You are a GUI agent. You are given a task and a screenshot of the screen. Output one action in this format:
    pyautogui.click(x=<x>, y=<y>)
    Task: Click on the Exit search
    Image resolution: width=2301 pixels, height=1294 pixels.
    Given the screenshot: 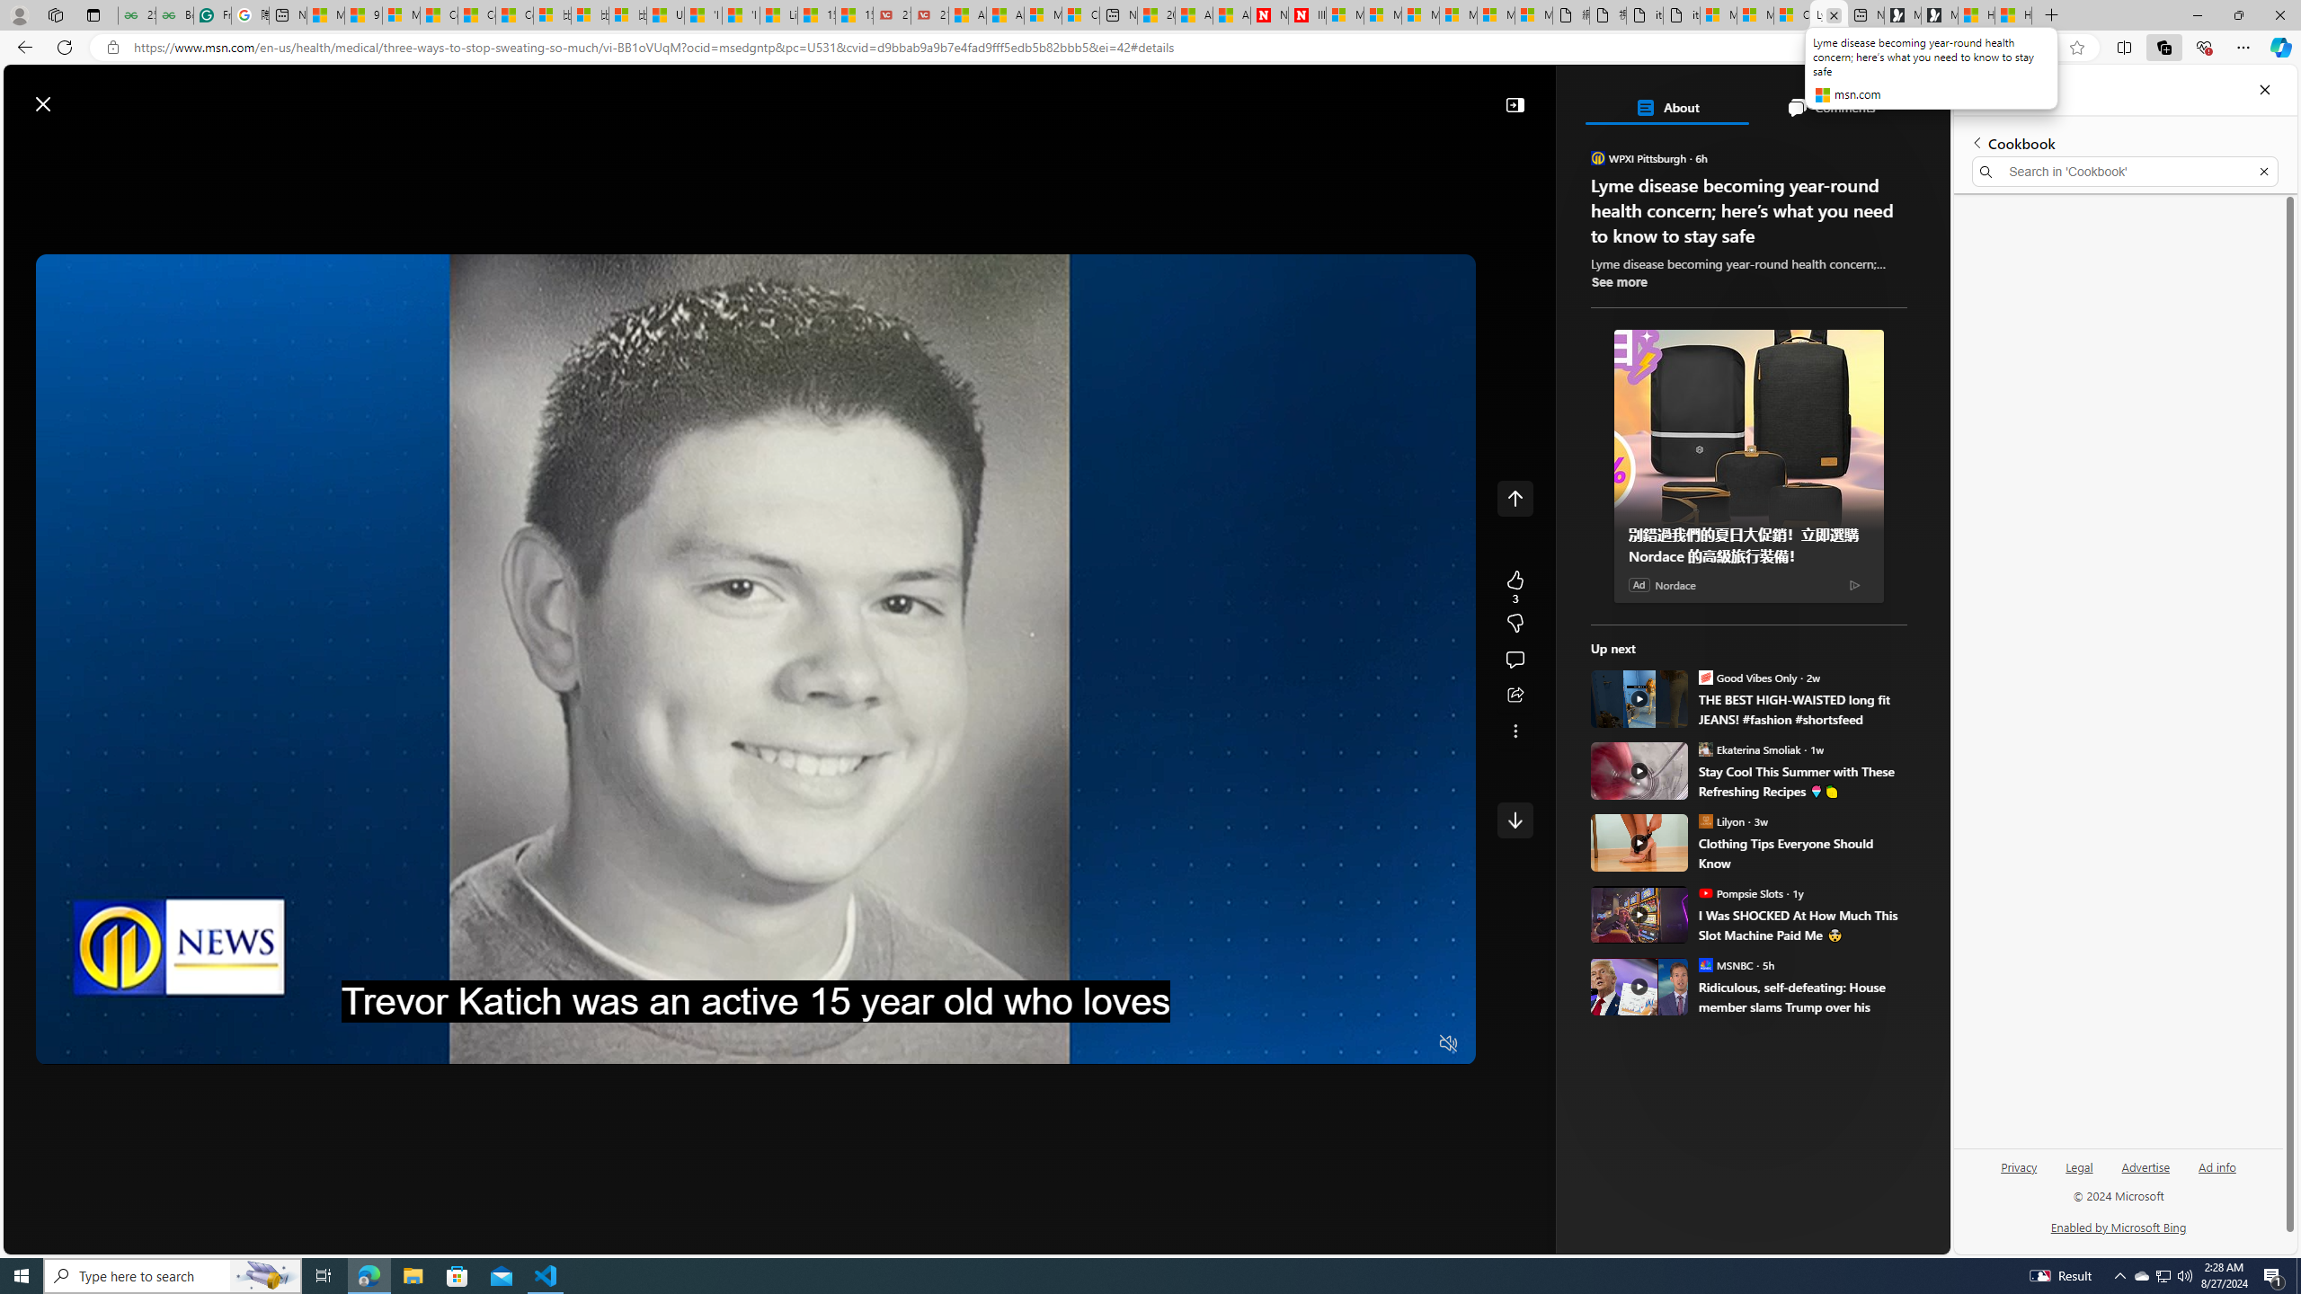 What is the action you would take?
    pyautogui.click(x=2263, y=172)
    